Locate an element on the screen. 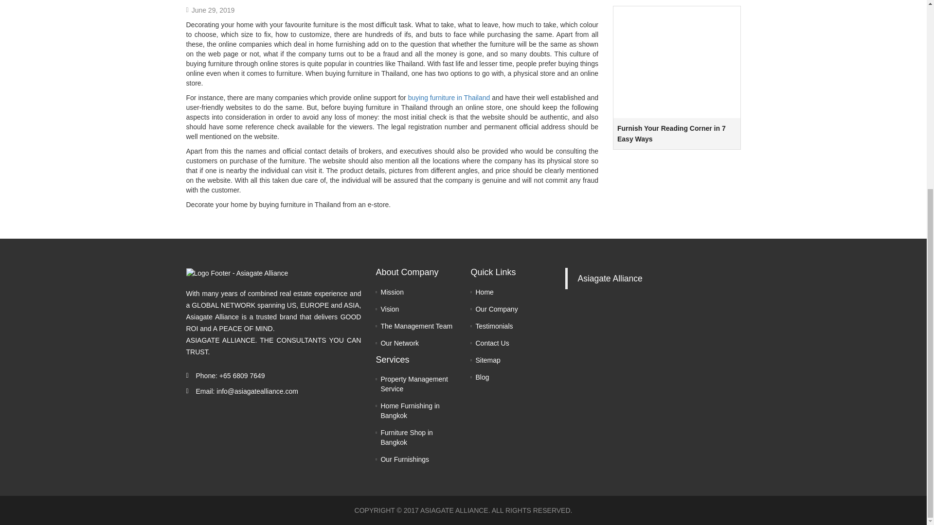  Our Furnishings is located at coordinates (404, 459).